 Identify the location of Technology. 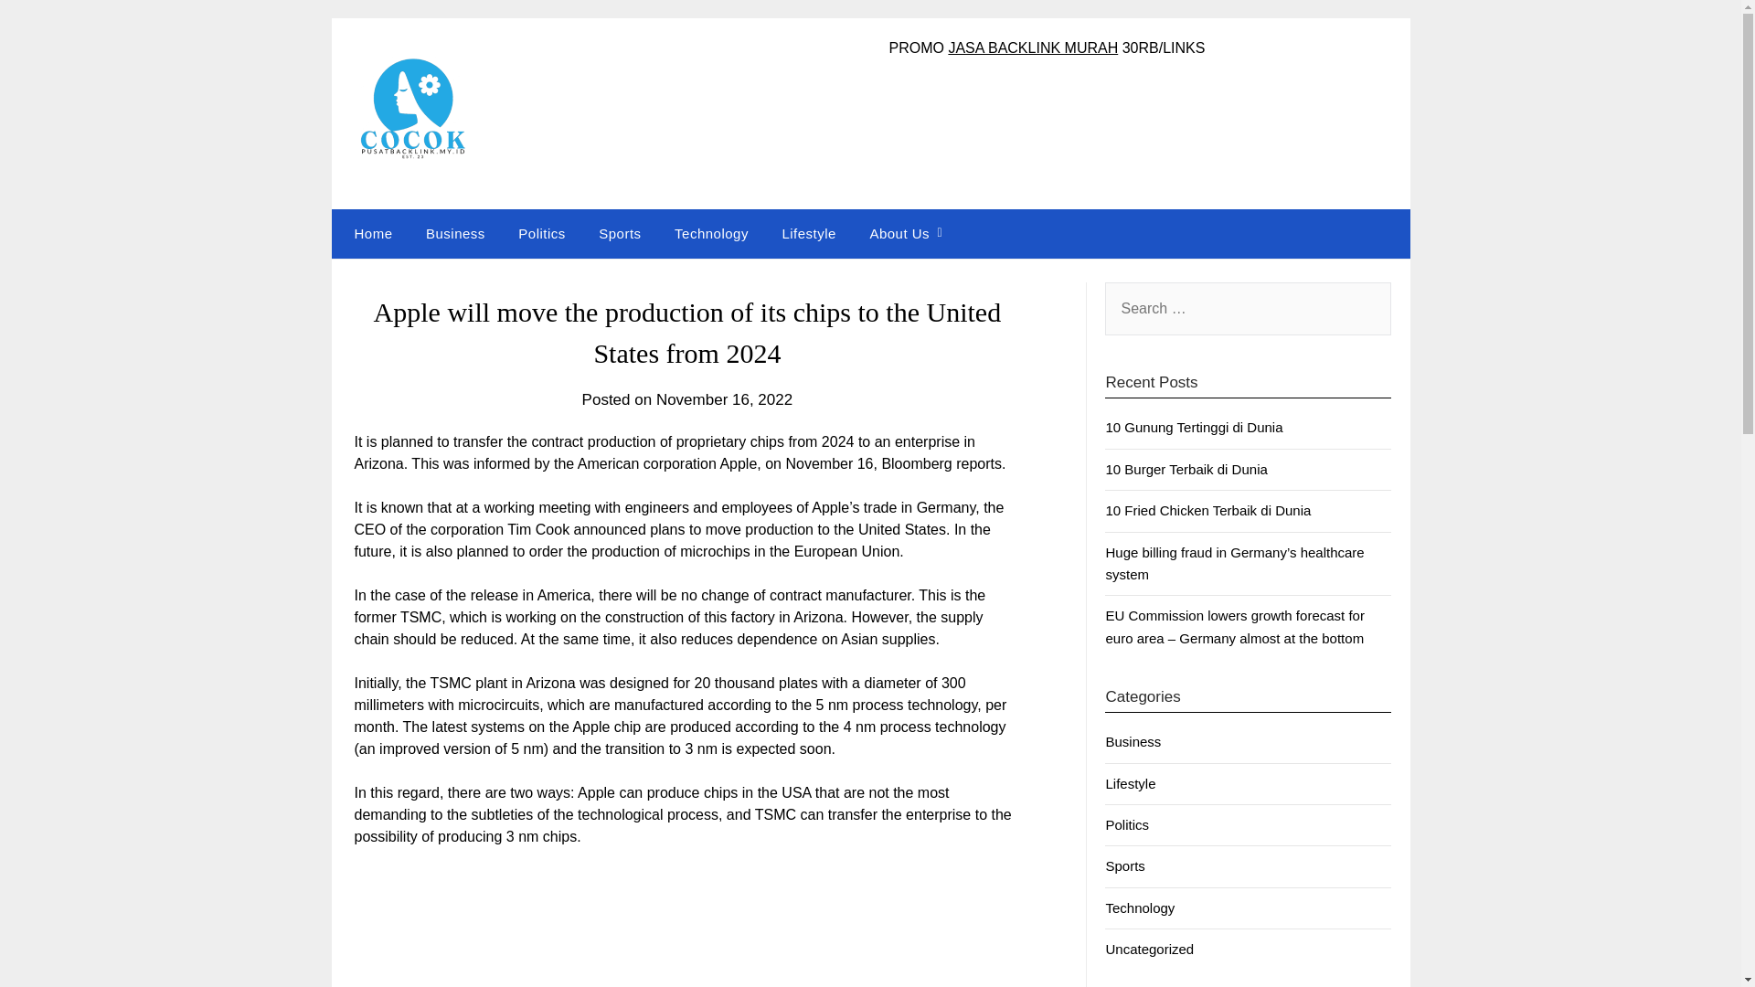
(711, 233).